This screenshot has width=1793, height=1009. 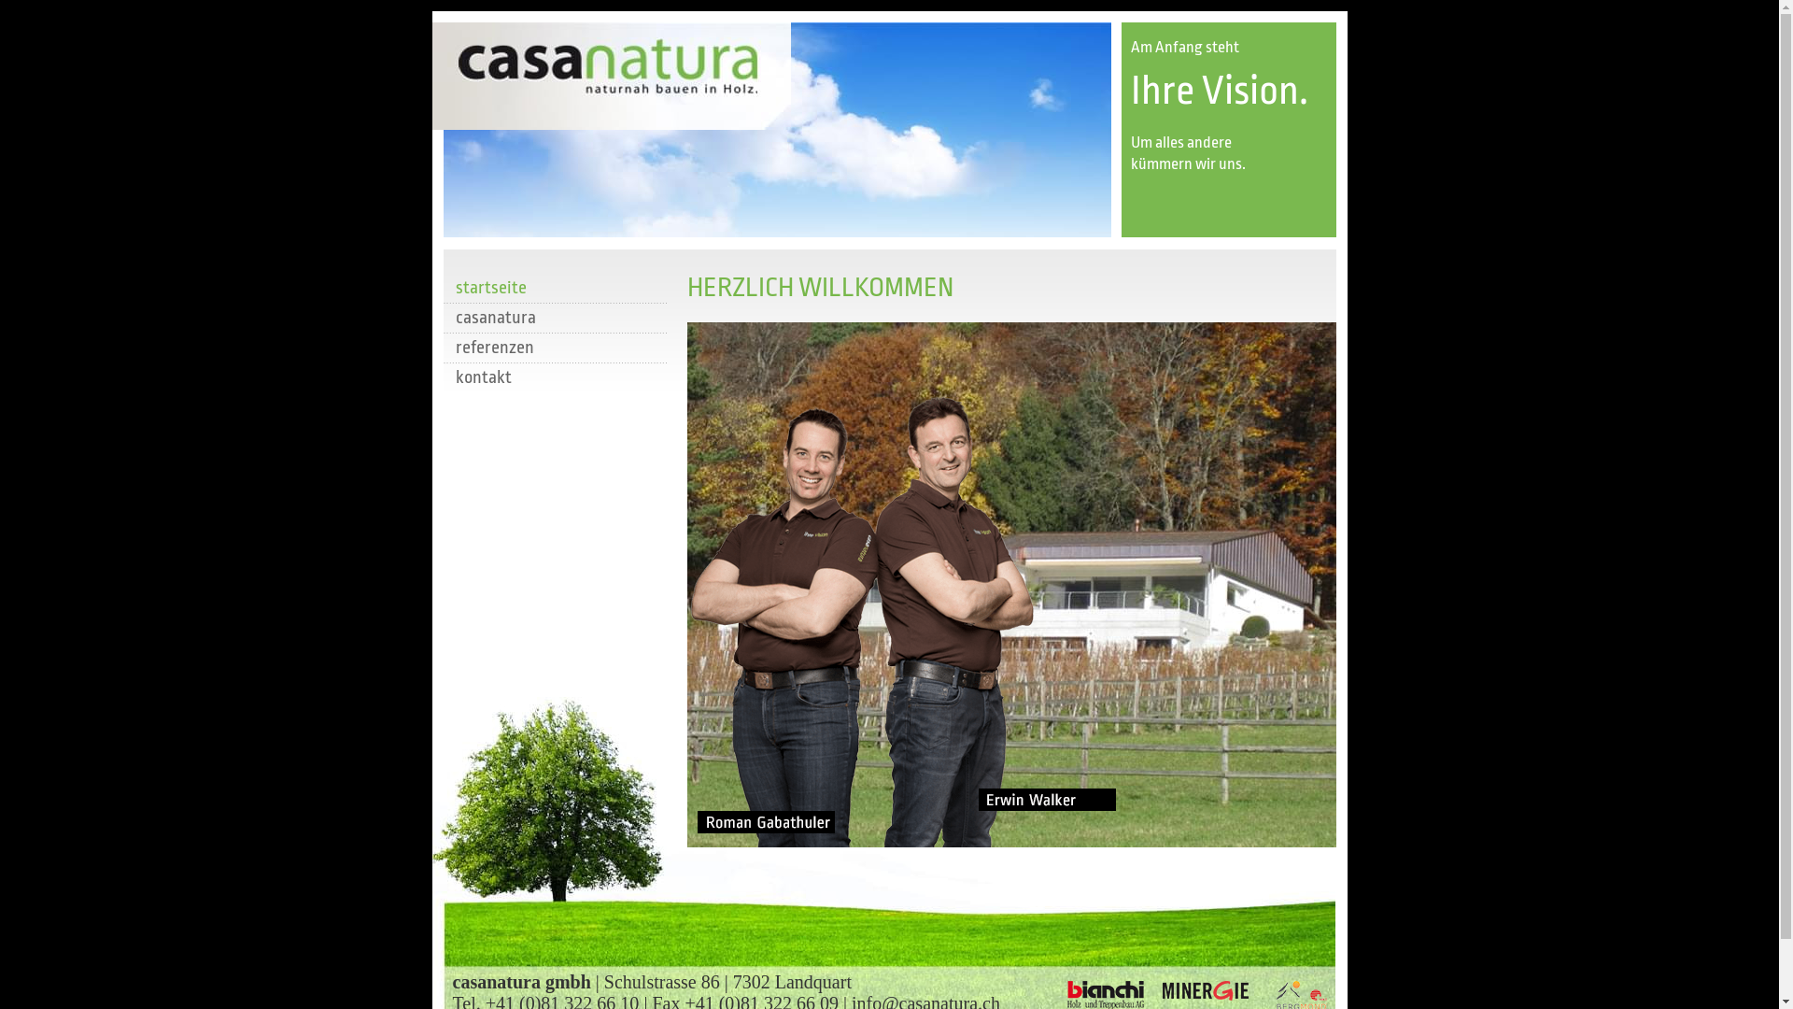 What do you see at coordinates (555, 377) in the screenshot?
I see `kontakt` at bounding box center [555, 377].